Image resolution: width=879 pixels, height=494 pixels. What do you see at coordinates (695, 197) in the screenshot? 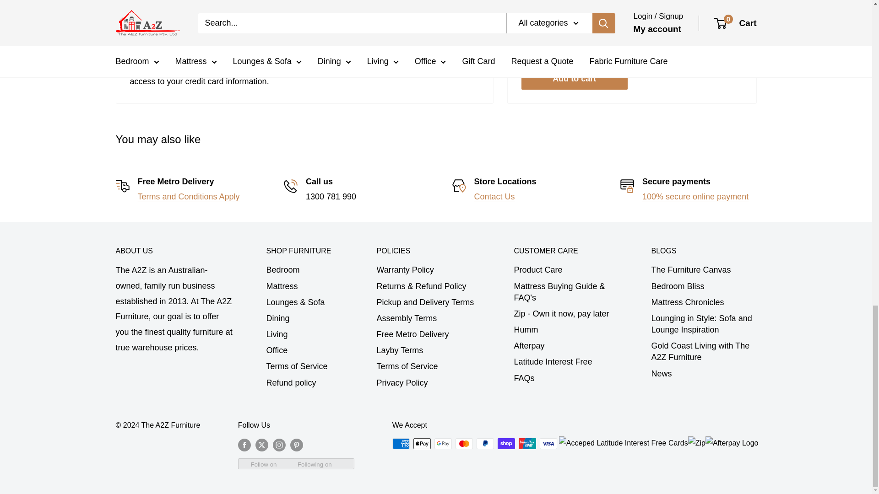
I see `Payment Security` at bounding box center [695, 197].